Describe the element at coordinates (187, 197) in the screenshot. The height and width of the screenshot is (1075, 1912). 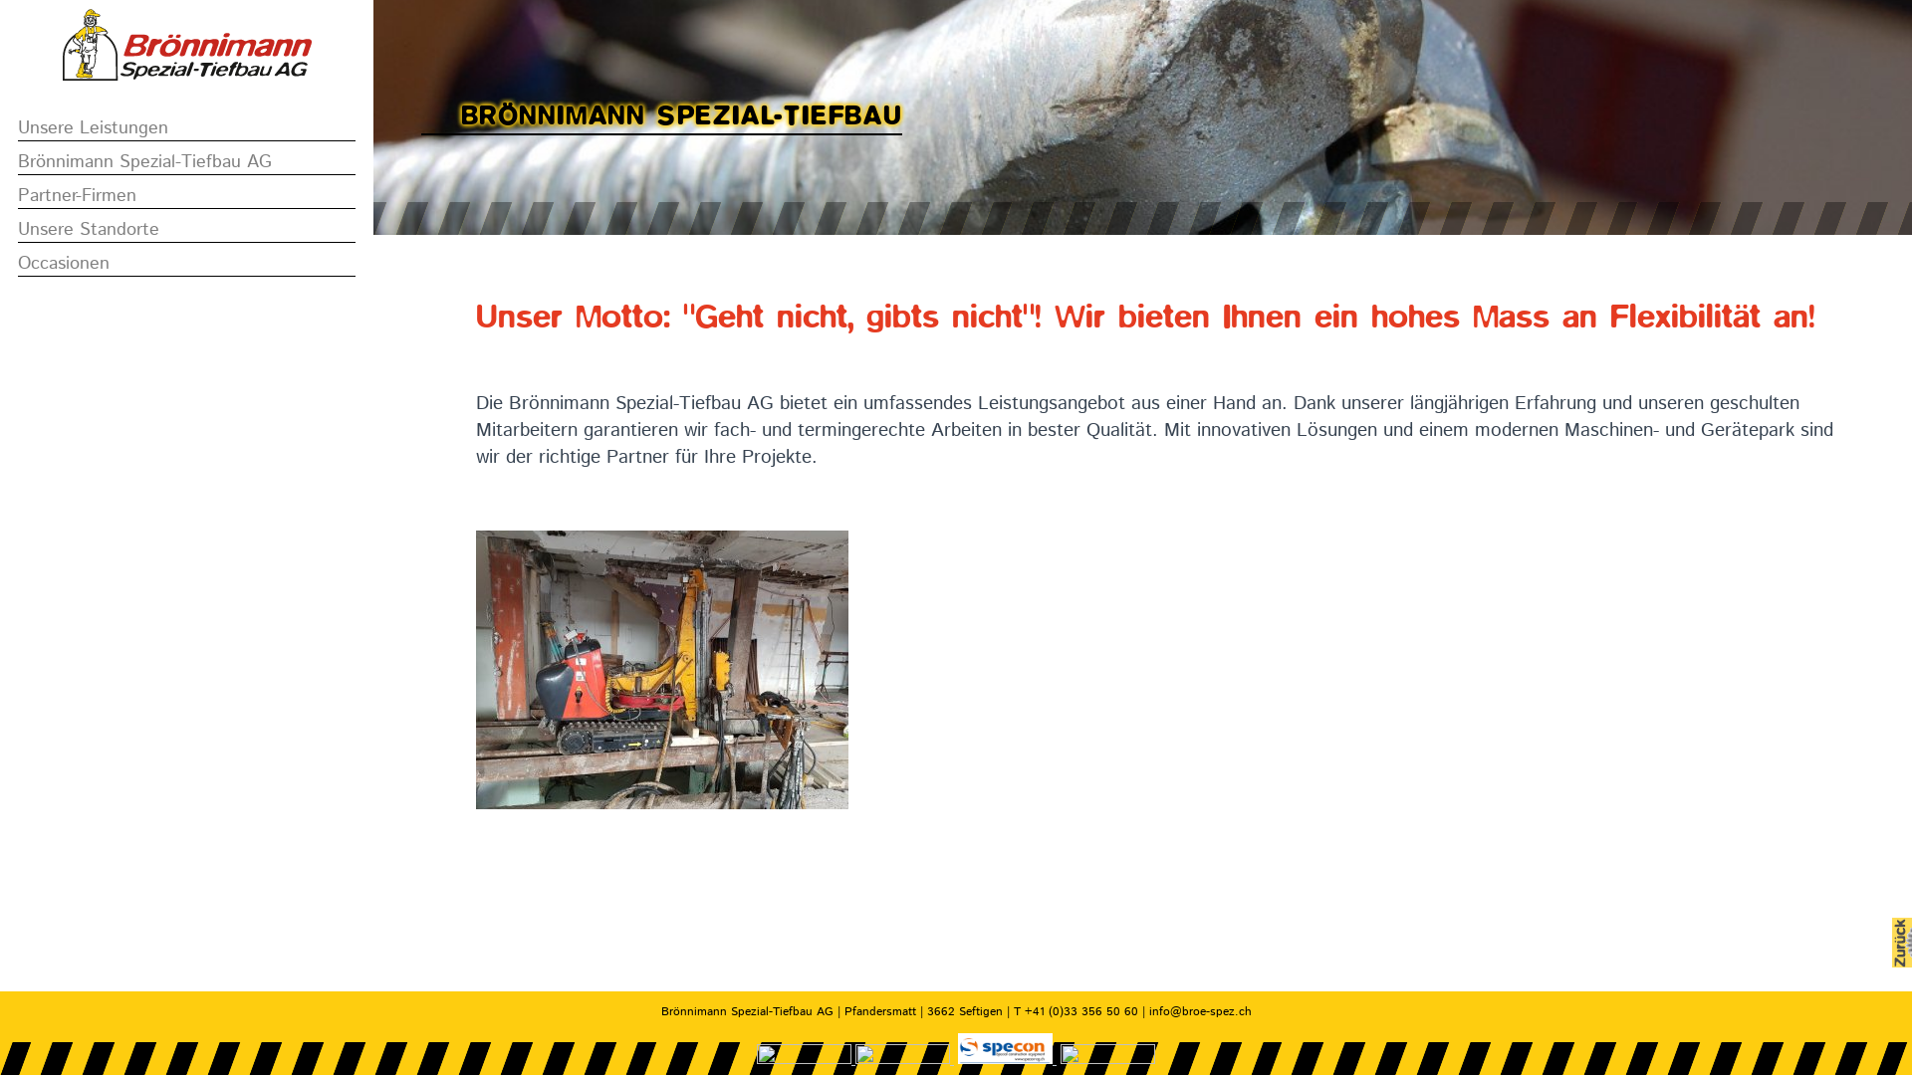
I see `Partner-Firmen` at that location.